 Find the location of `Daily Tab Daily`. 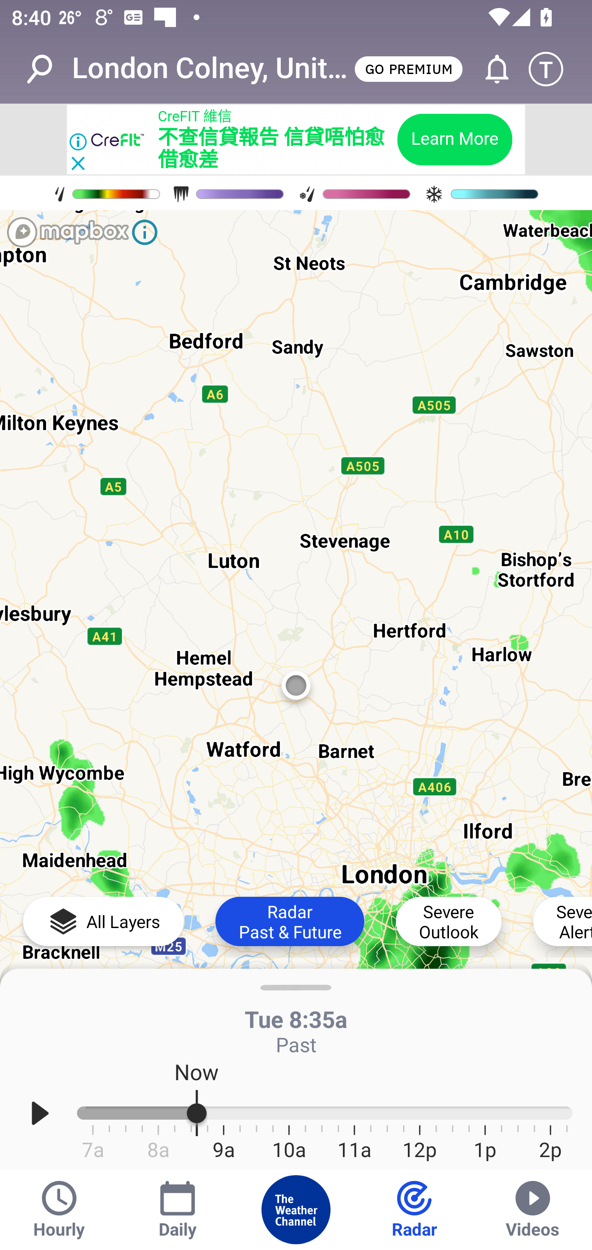

Daily Tab Daily is located at coordinates (178, 1210).